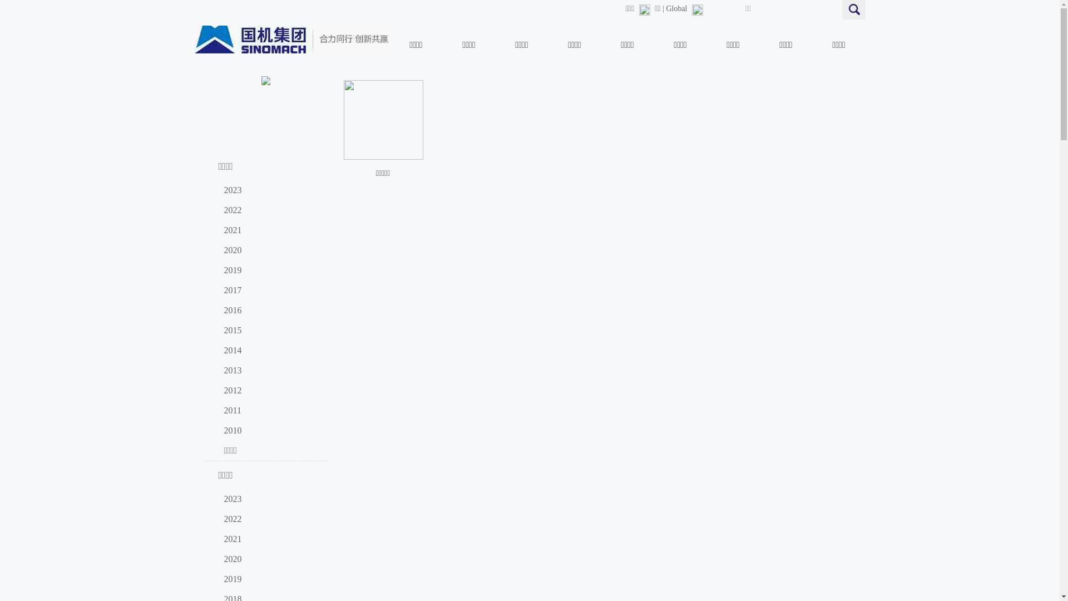  I want to click on 2015, so click(269, 331).